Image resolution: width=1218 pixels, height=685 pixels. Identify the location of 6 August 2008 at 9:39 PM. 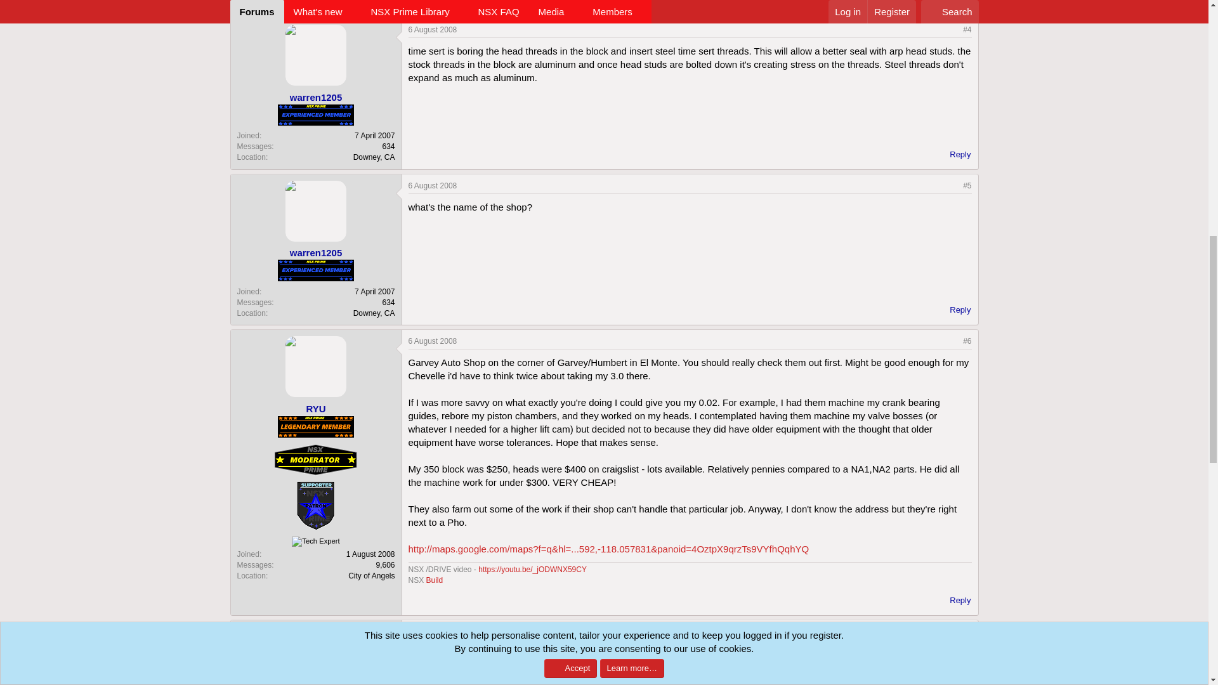
(433, 29).